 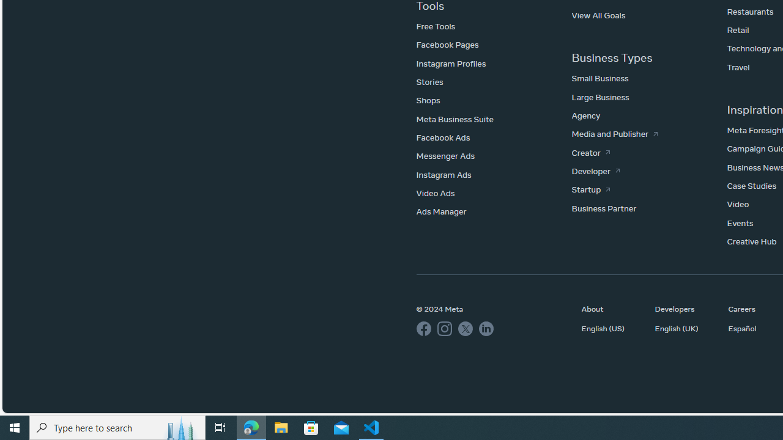 I want to click on Facebook Ads, so click(x=443, y=137).